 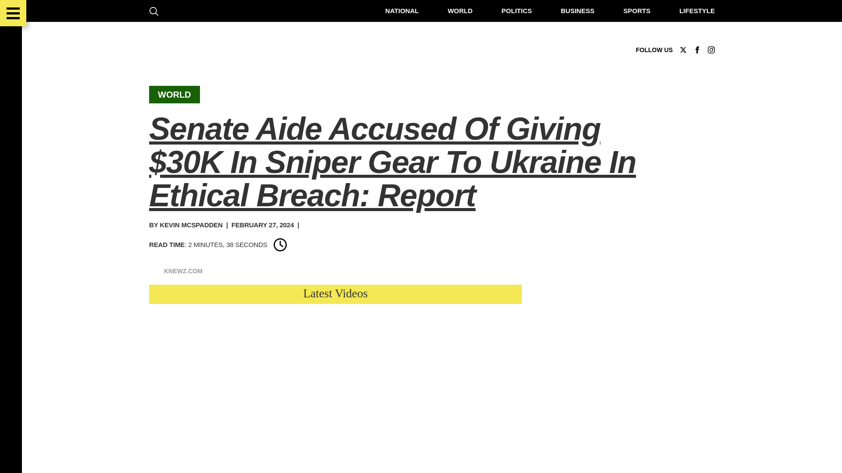 What do you see at coordinates (513, 11) in the screenshot?
I see `POLITICS` at bounding box center [513, 11].